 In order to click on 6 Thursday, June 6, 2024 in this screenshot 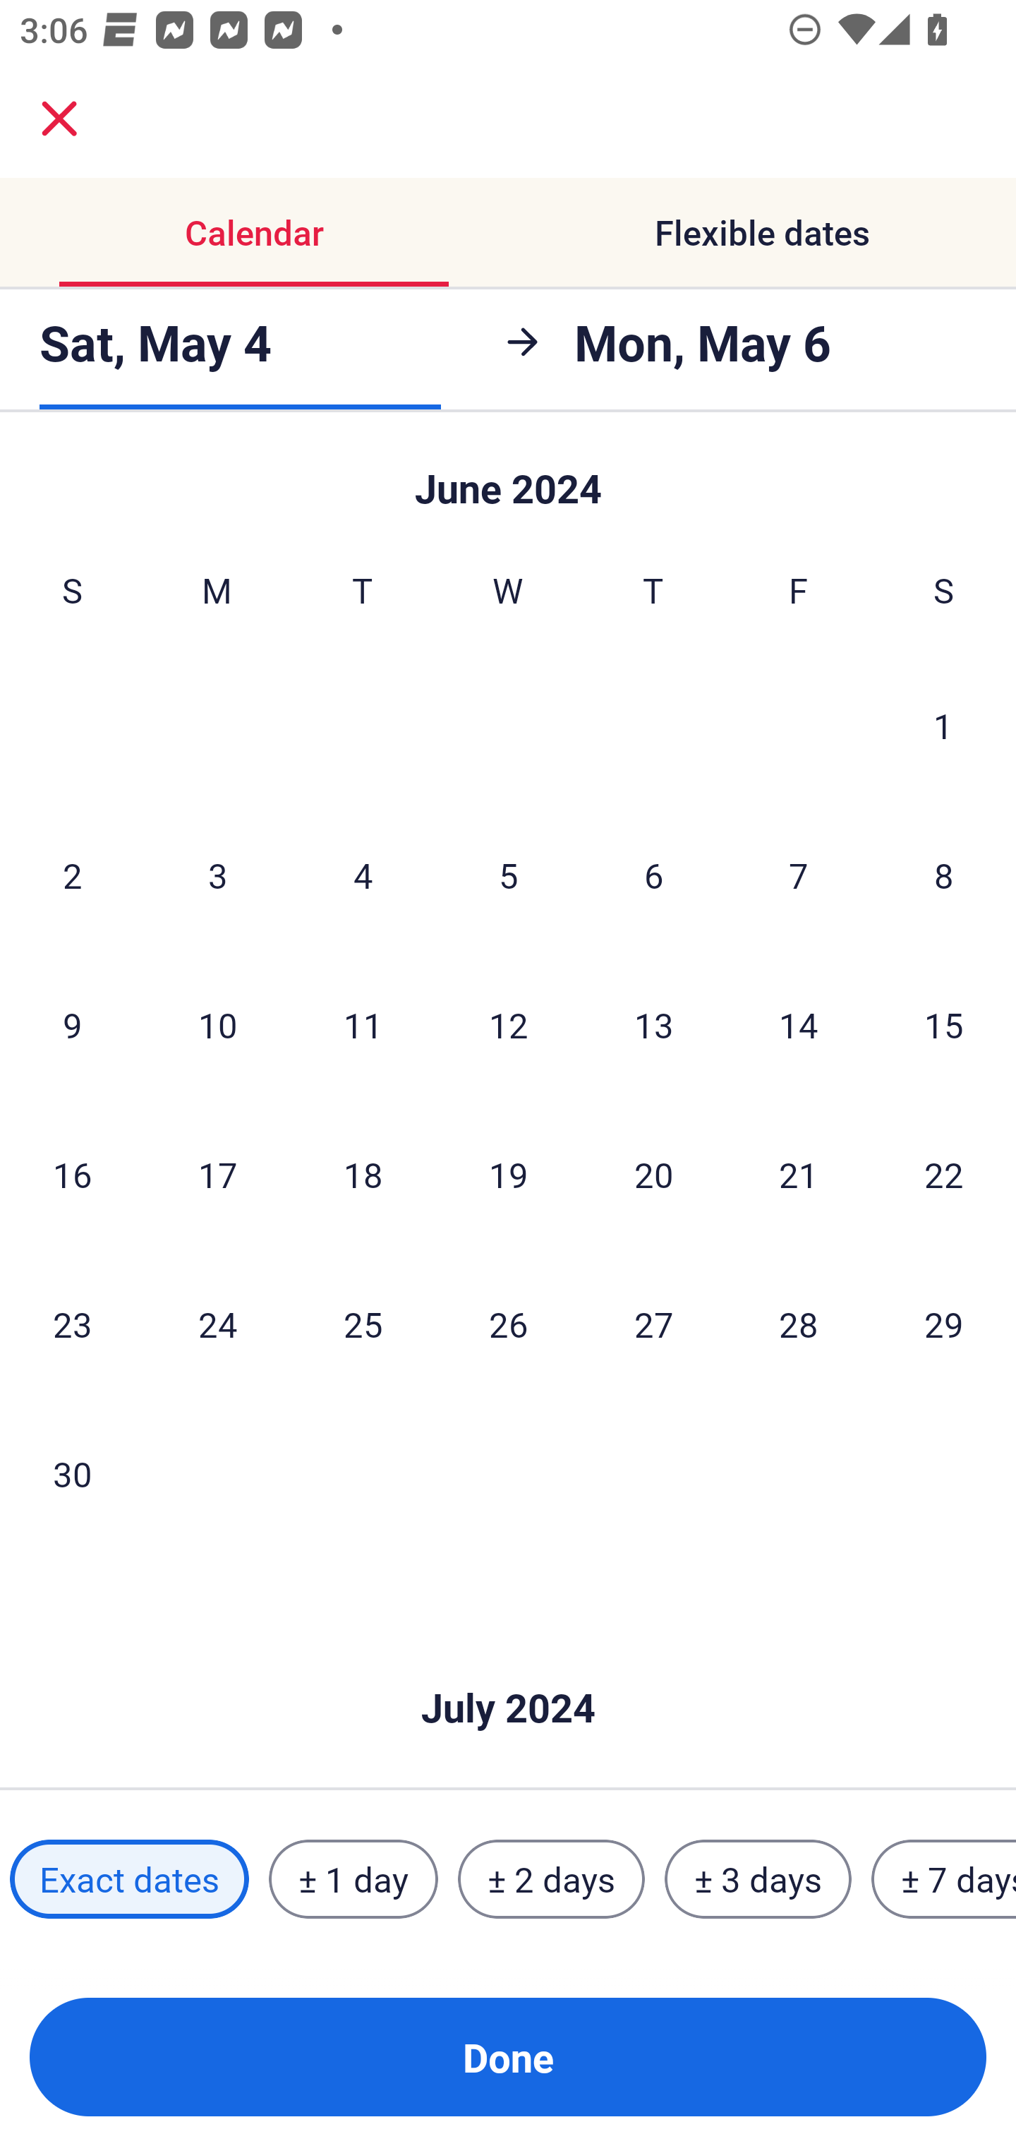, I will do `click(653, 874)`.